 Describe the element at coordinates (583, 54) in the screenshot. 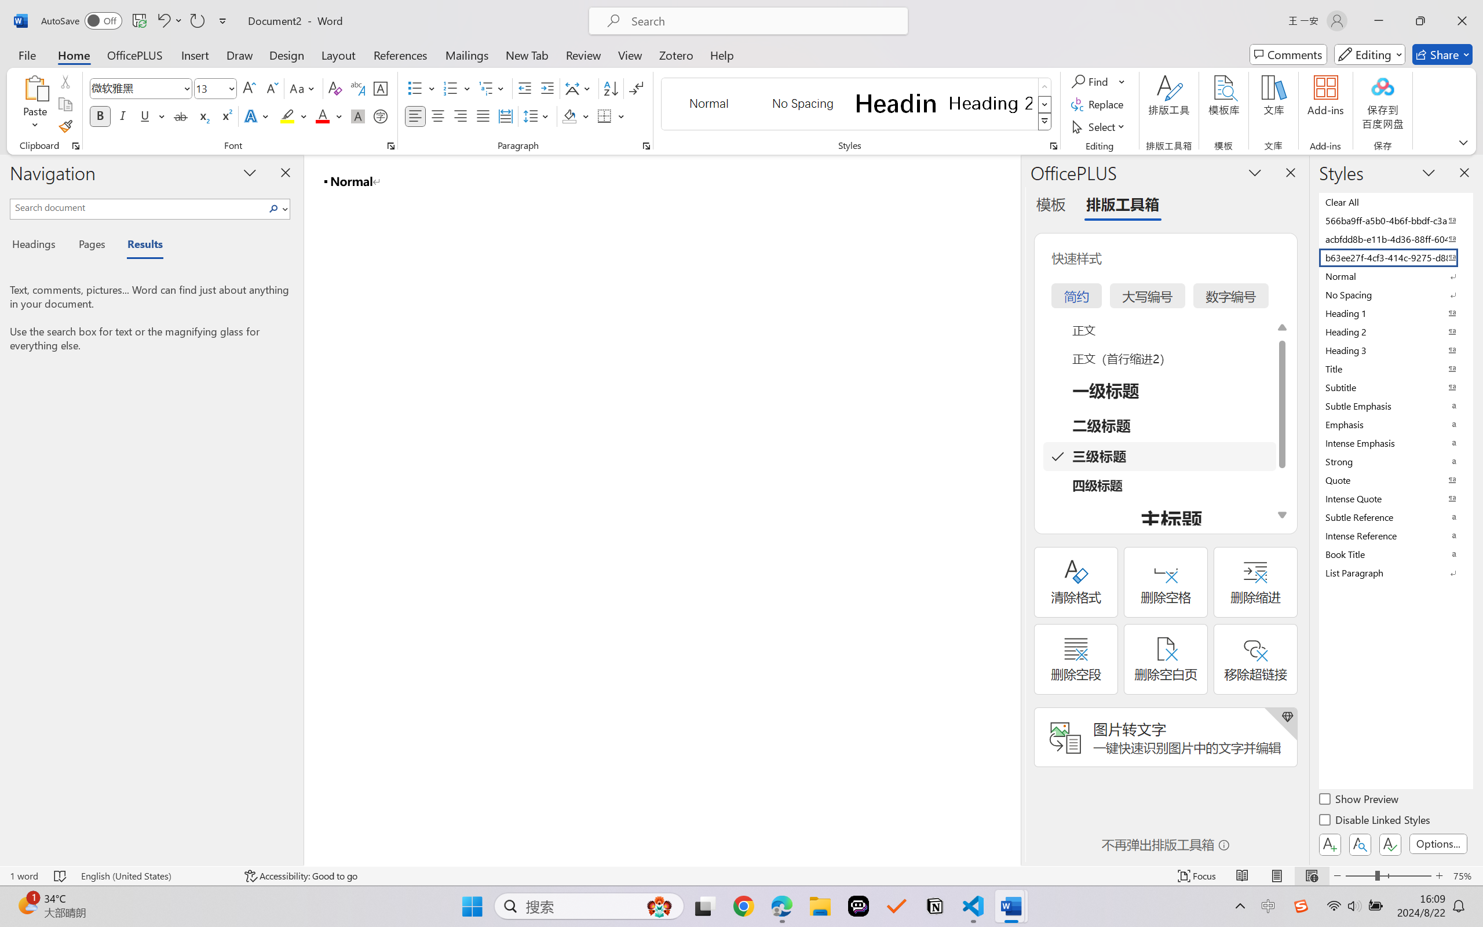

I see `Review` at that location.